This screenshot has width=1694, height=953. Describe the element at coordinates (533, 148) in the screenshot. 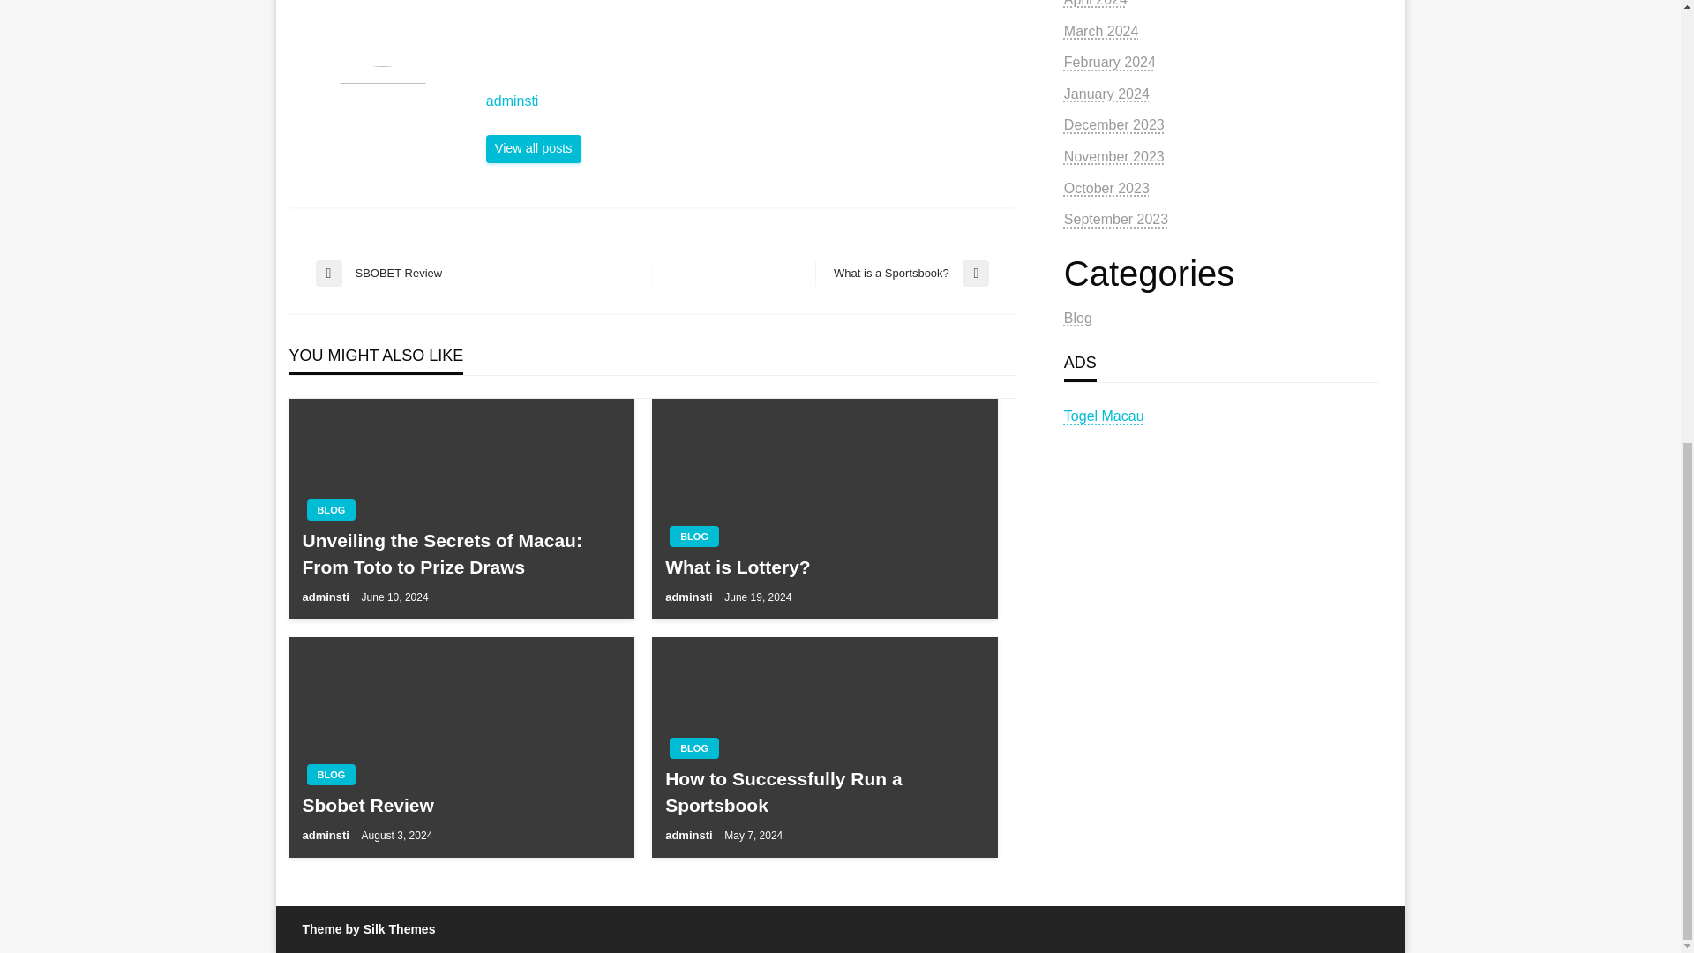

I see `View all posts` at that location.